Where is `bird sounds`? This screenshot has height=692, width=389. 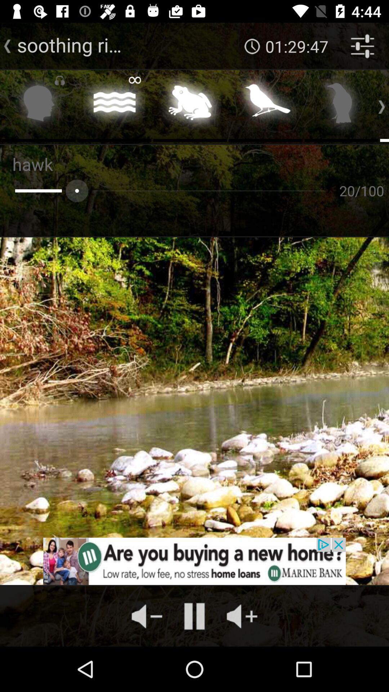 bird sounds is located at coordinates (266, 105).